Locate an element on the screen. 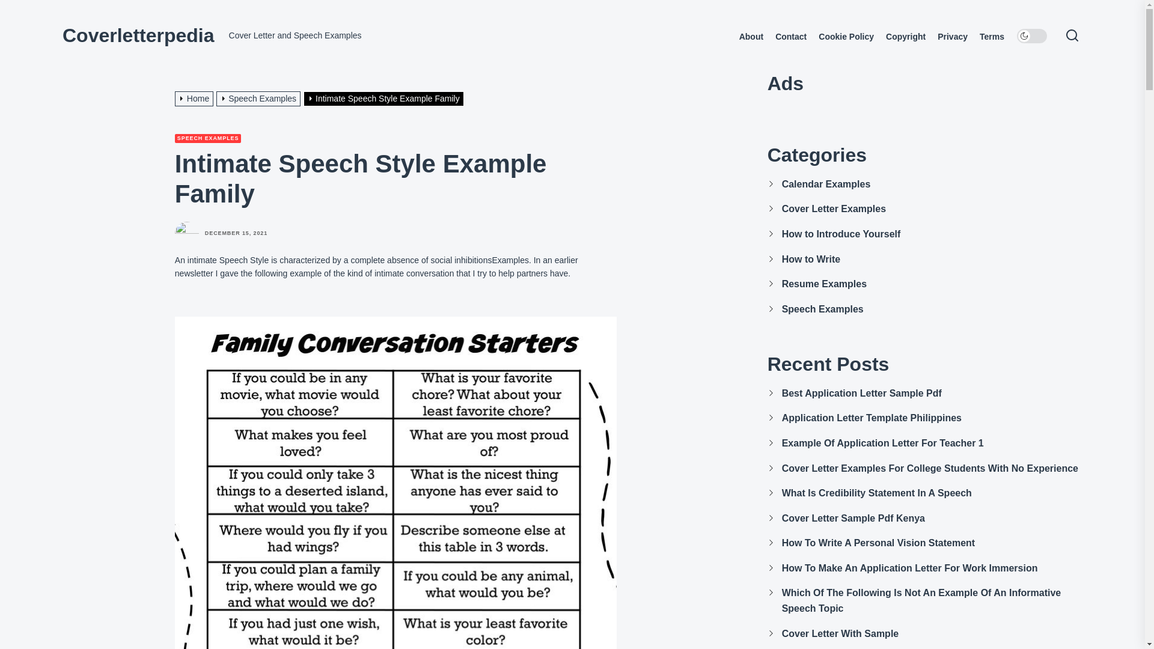 This screenshot has height=649, width=1154. Home is located at coordinates (196, 98).